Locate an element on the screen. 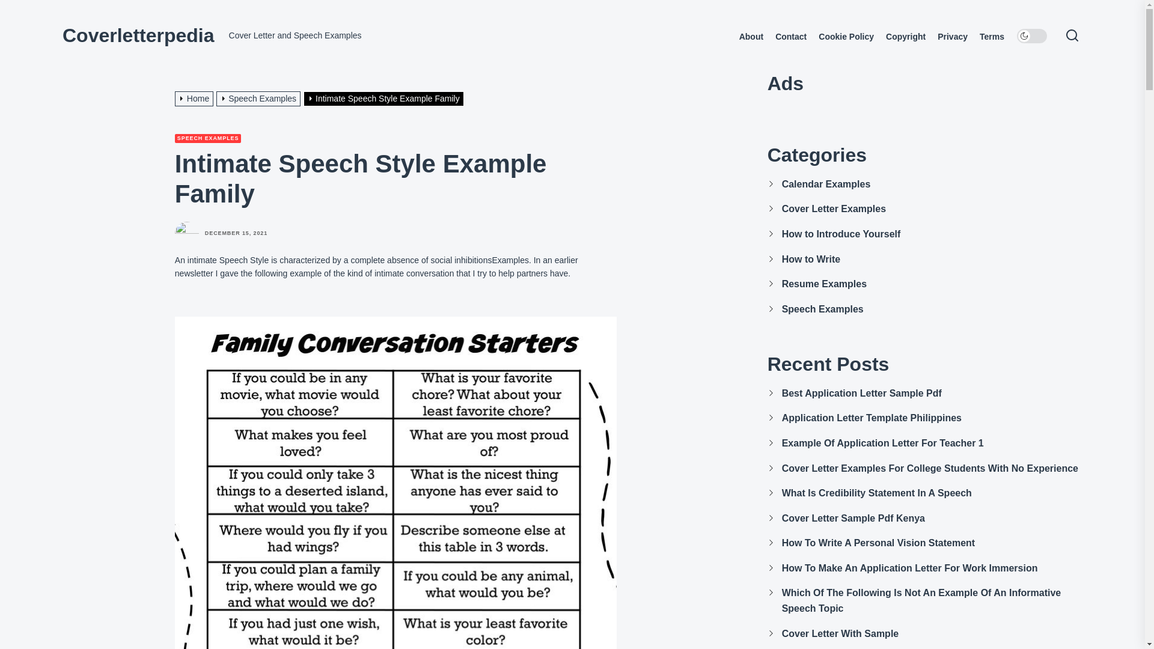 This screenshot has height=649, width=1154. Home is located at coordinates (196, 98).